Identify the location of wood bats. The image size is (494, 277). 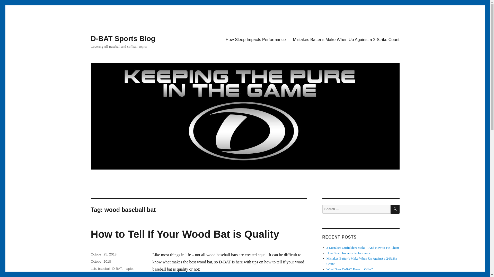
(127, 274).